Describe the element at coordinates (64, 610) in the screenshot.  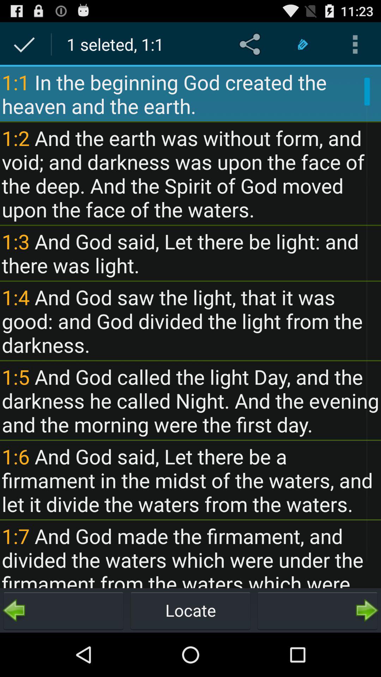
I see `press the icon below the 1 7 and` at that location.